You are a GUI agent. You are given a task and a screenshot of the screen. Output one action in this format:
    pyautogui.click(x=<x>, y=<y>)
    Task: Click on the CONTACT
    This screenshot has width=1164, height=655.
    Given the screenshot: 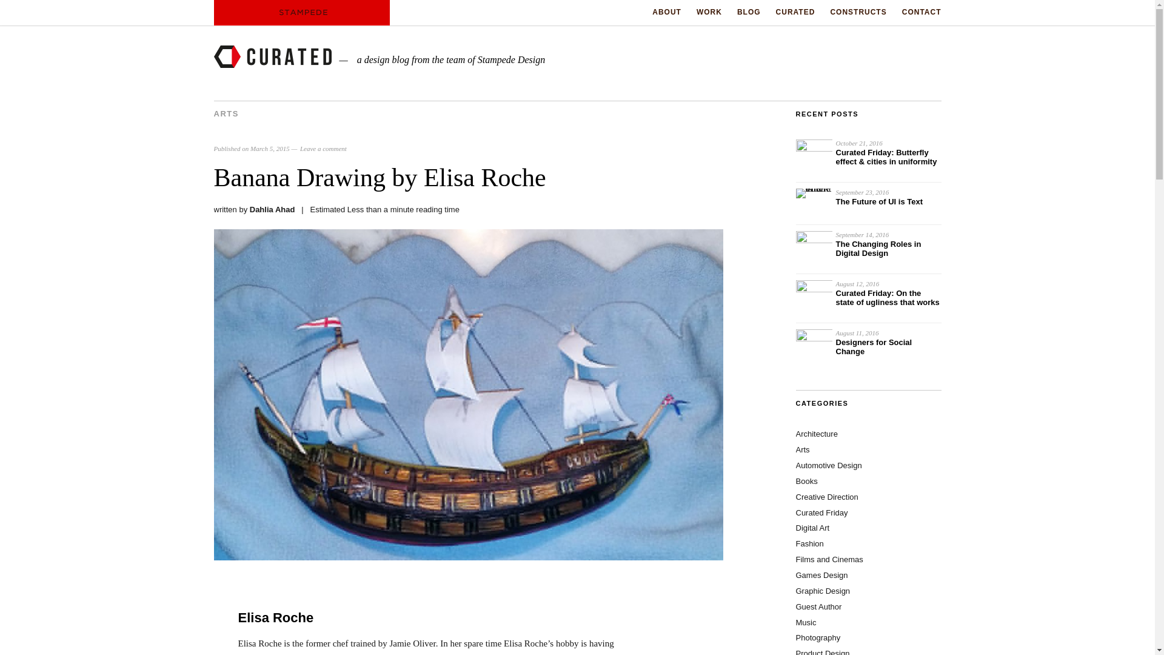 What is the action you would take?
    pyautogui.click(x=921, y=12)
    